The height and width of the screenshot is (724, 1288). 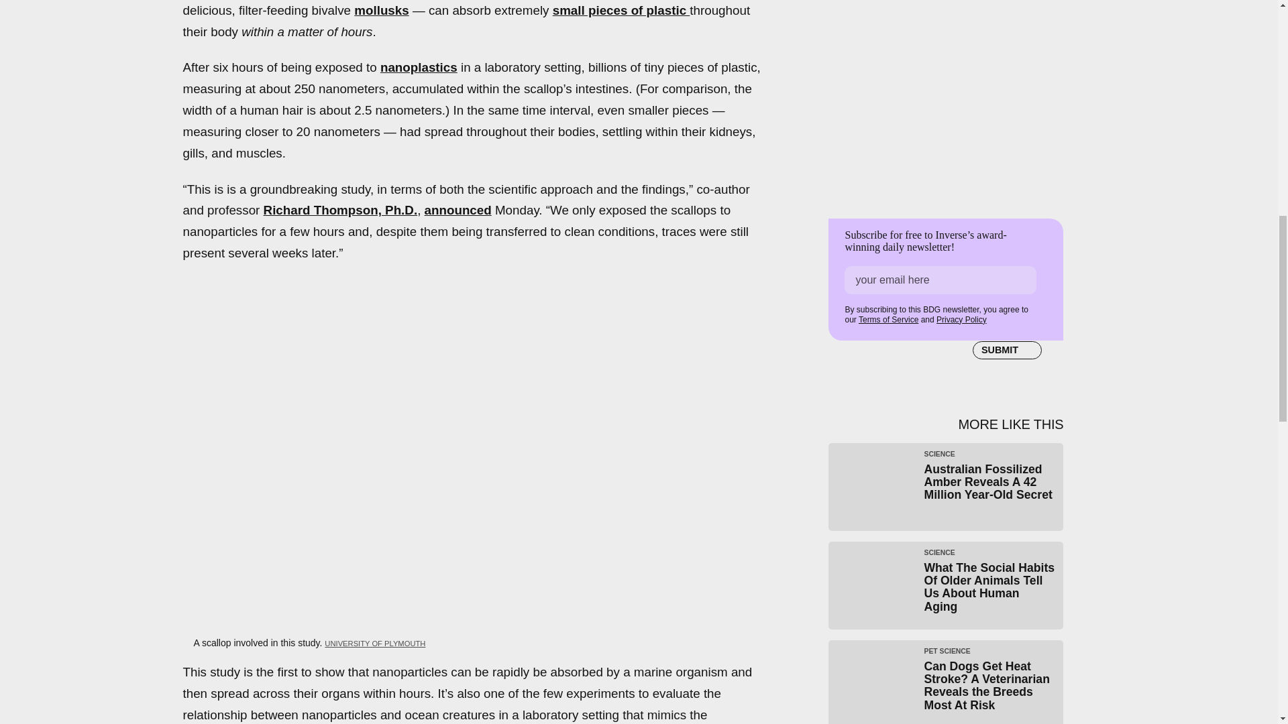 What do you see at coordinates (1007, 350) in the screenshot?
I see `SUBMIT` at bounding box center [1007, 350].